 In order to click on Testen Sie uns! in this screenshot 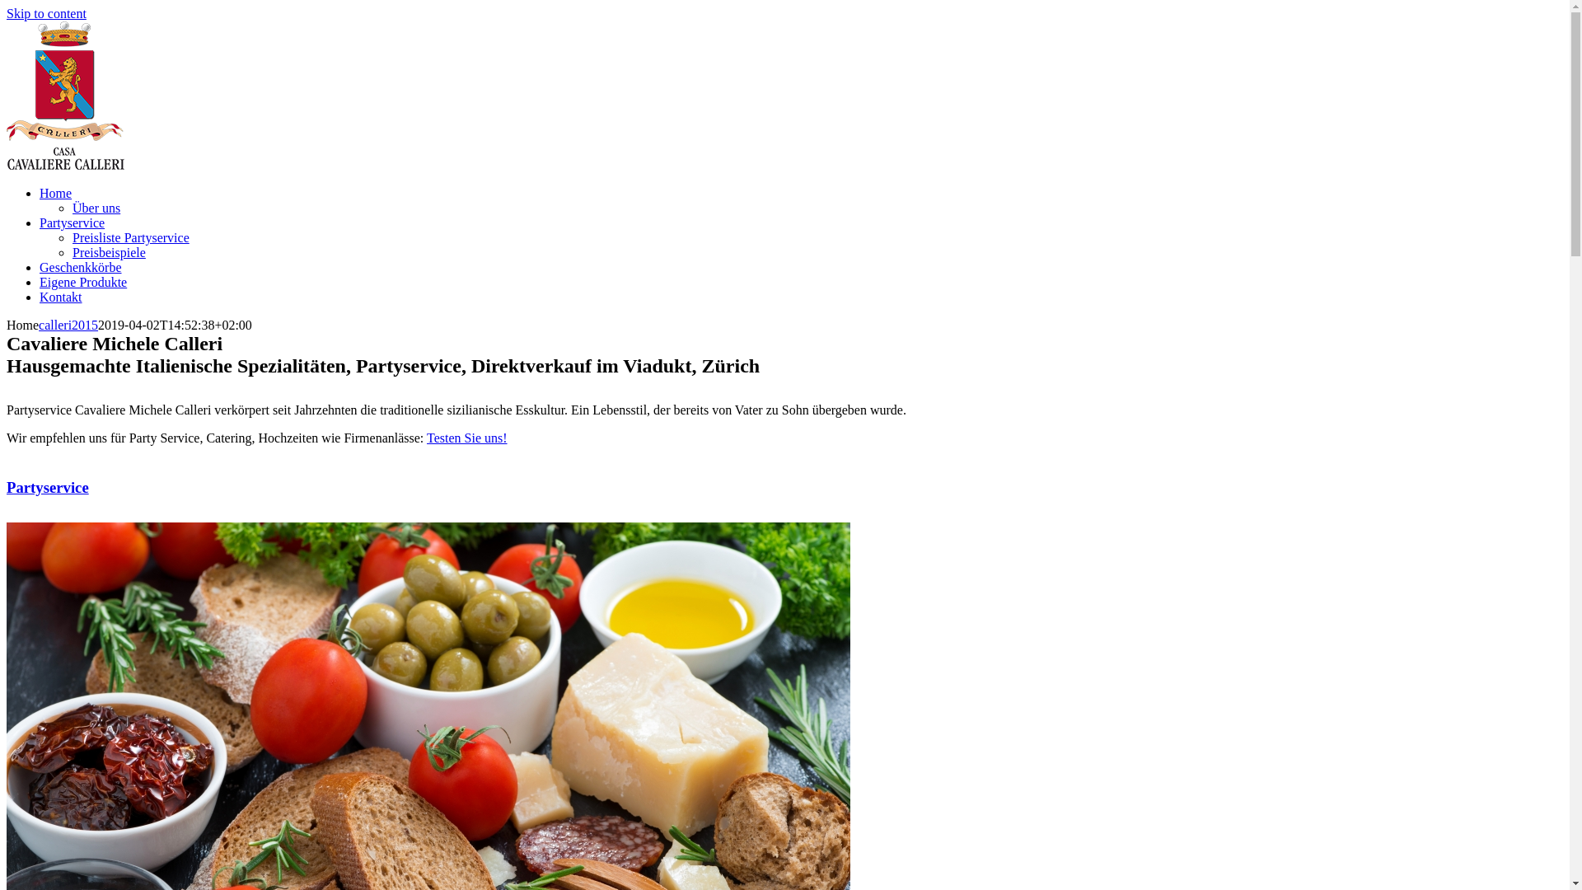, I will do `click(467, 438)`.